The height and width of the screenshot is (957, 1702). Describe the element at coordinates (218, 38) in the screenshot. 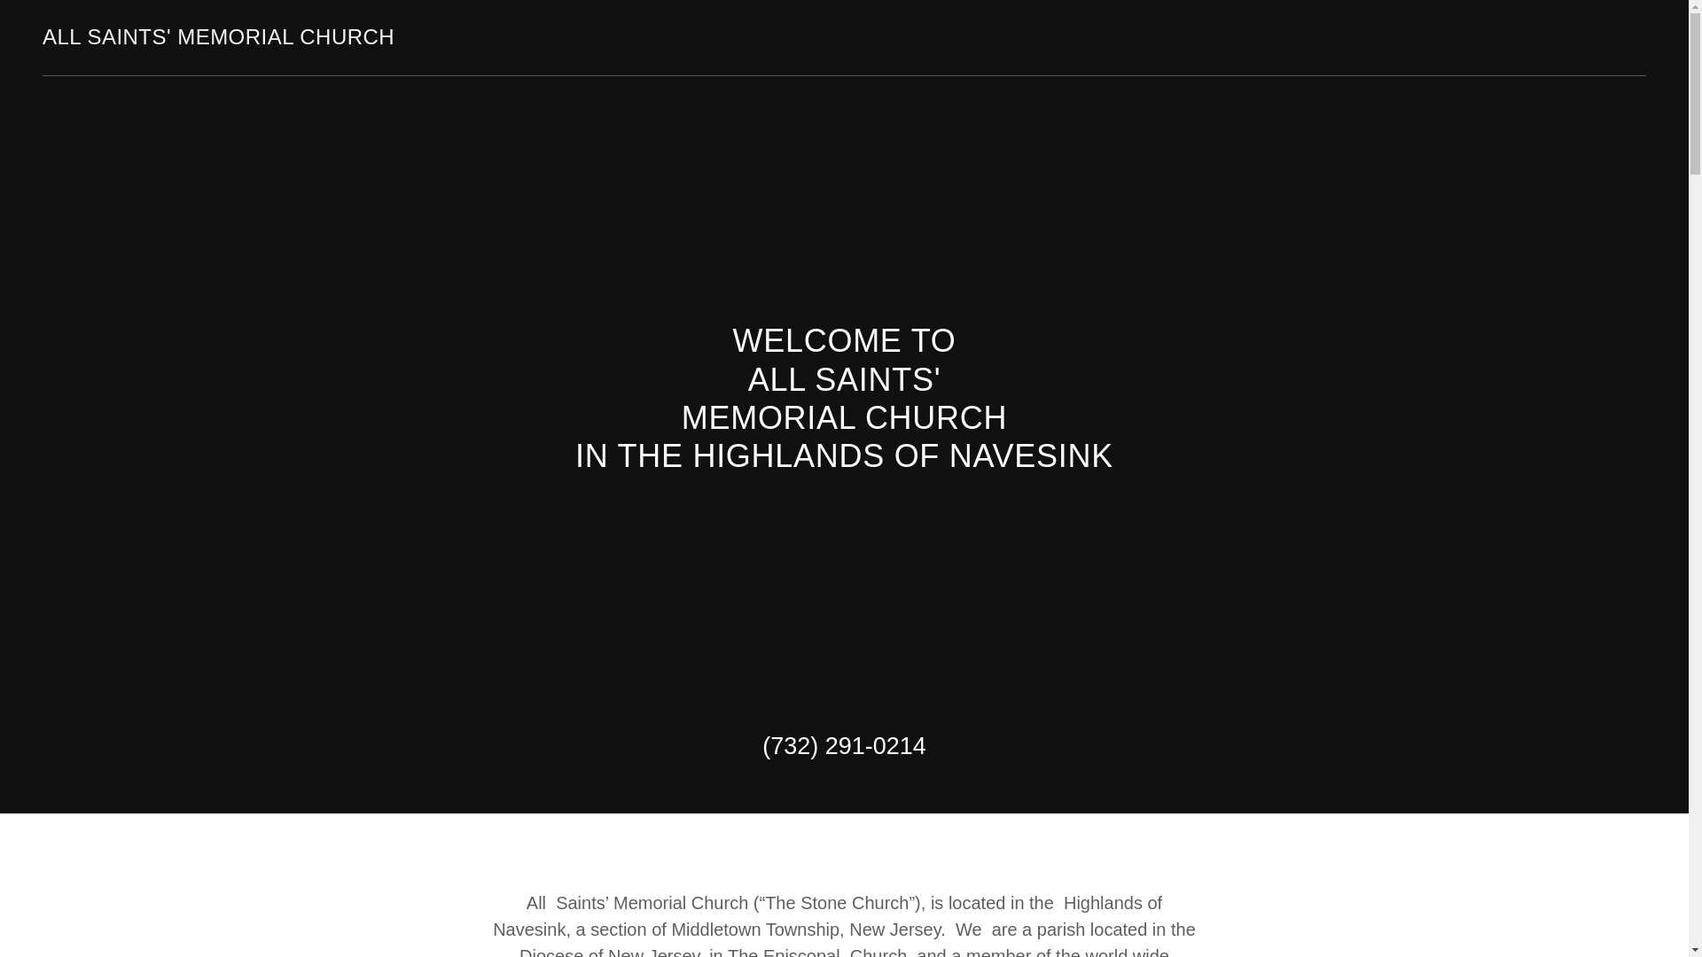

I see `ALL SAINTS' MEMORIAL CHURCH` at that location.